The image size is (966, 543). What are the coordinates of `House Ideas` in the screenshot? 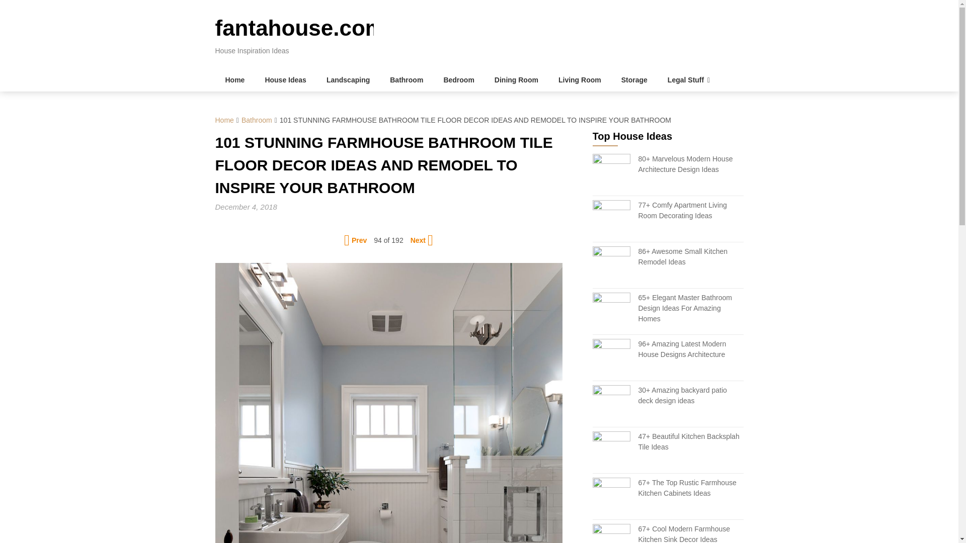 It's located at (285, 80).